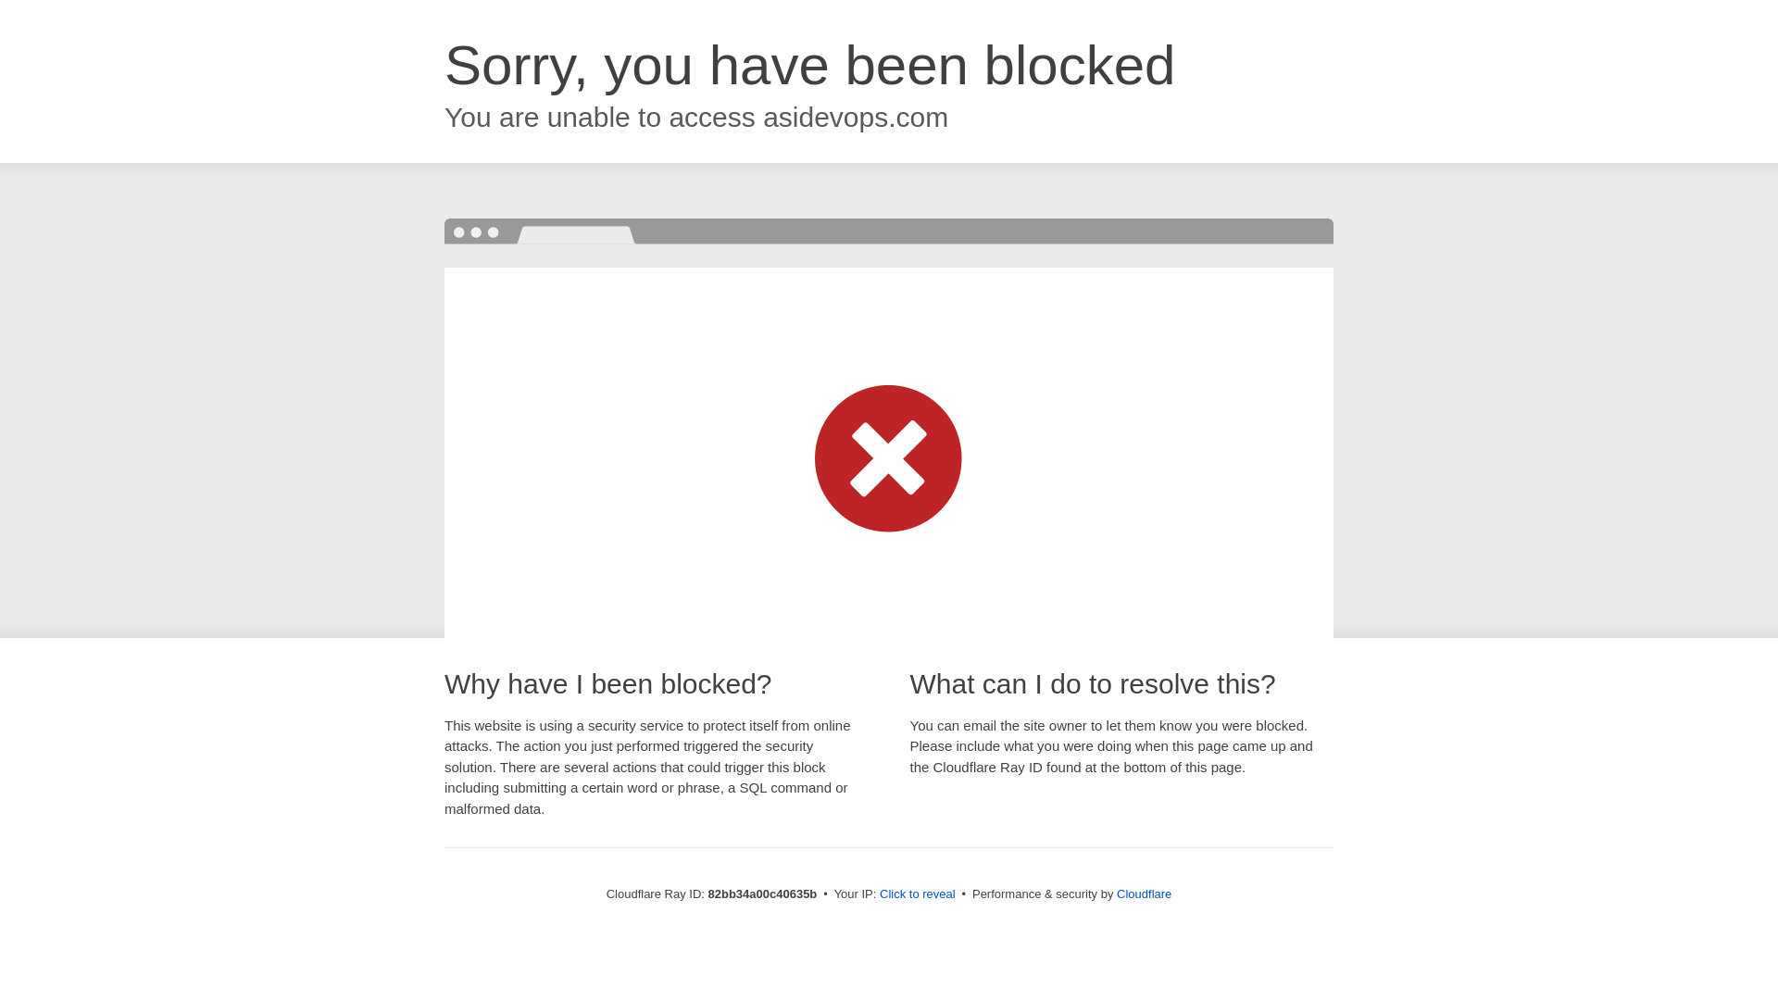 This screenshot has width=1778, height=1000. I want to click on Cloudflare, so click(1145, 894).